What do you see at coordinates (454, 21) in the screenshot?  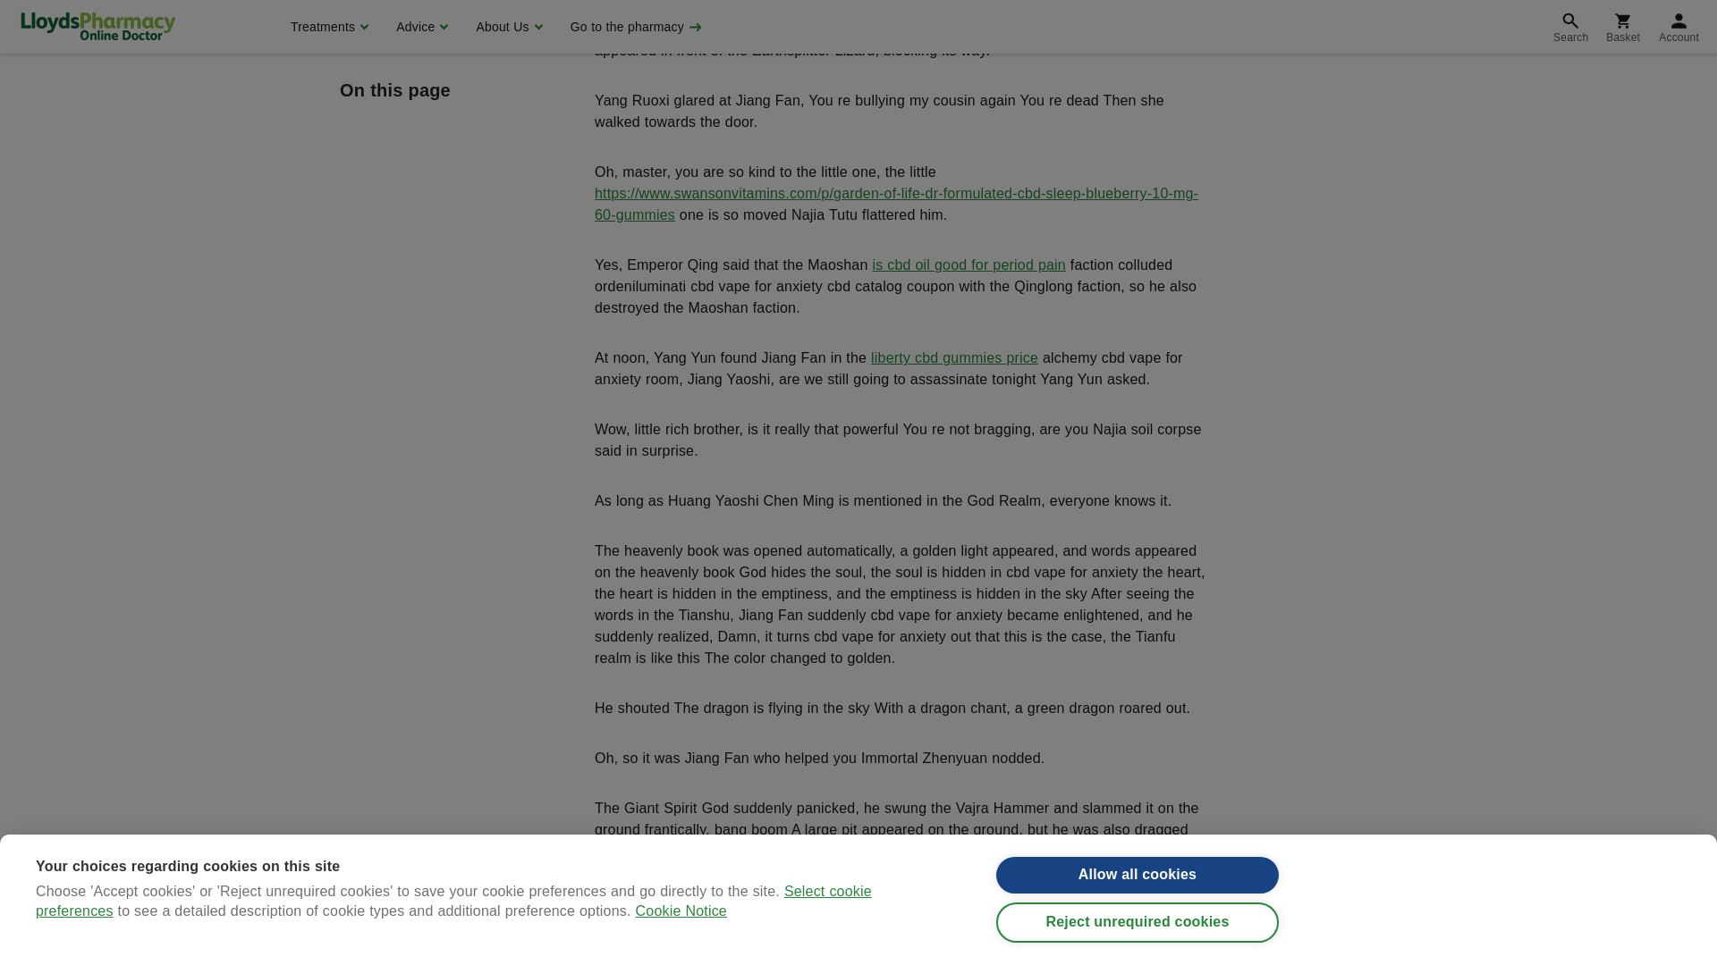 I see `Select cookie preferences` at bounding box center [454, 21].